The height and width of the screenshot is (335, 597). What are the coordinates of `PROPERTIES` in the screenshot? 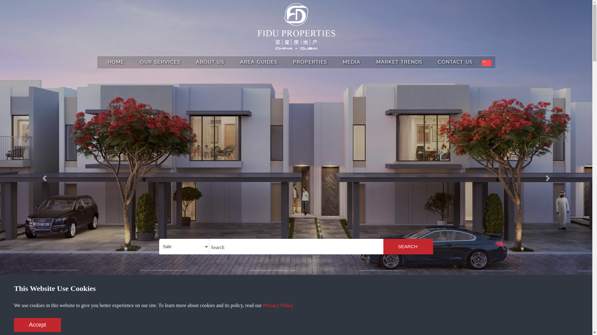 It's located at (310, 62).